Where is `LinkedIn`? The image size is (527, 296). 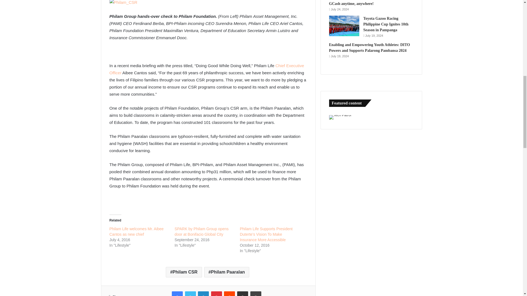 LinkedIn is located at coordinates (203, 294).